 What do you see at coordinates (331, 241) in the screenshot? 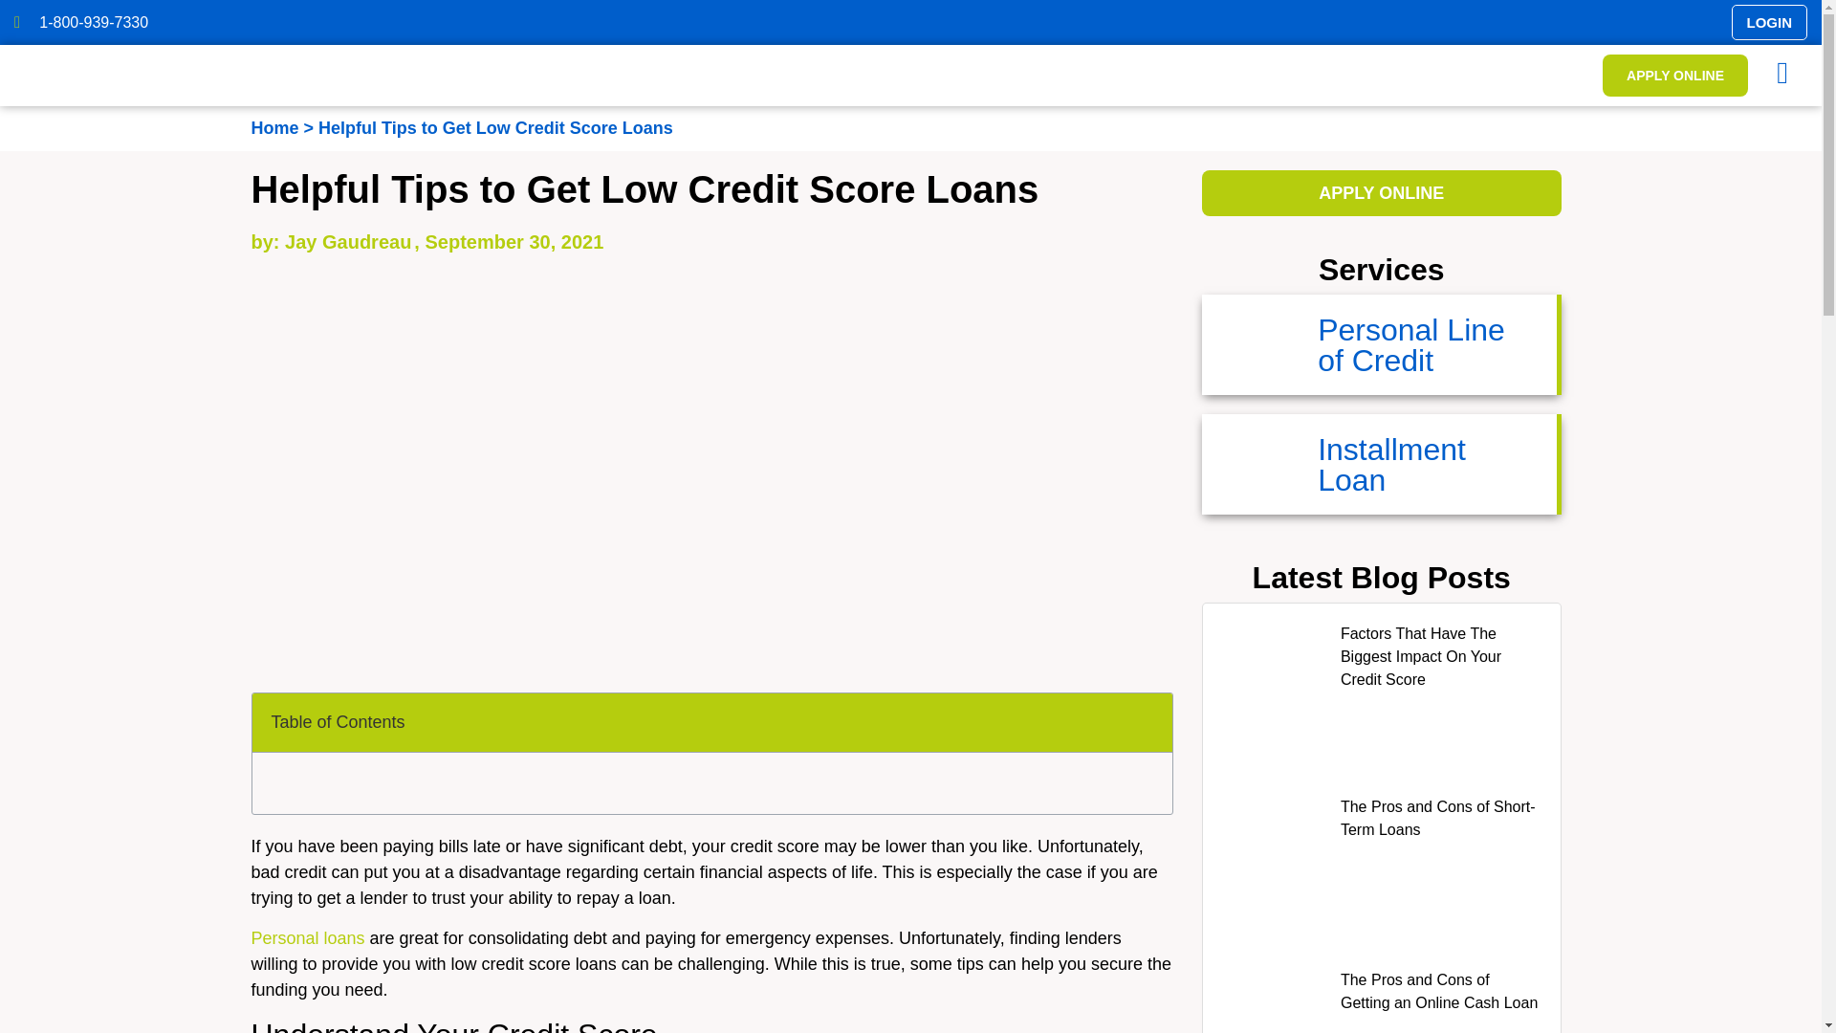
I see `The Pros and Cons of Short-Term Loans` at bounding box center [331, 241].